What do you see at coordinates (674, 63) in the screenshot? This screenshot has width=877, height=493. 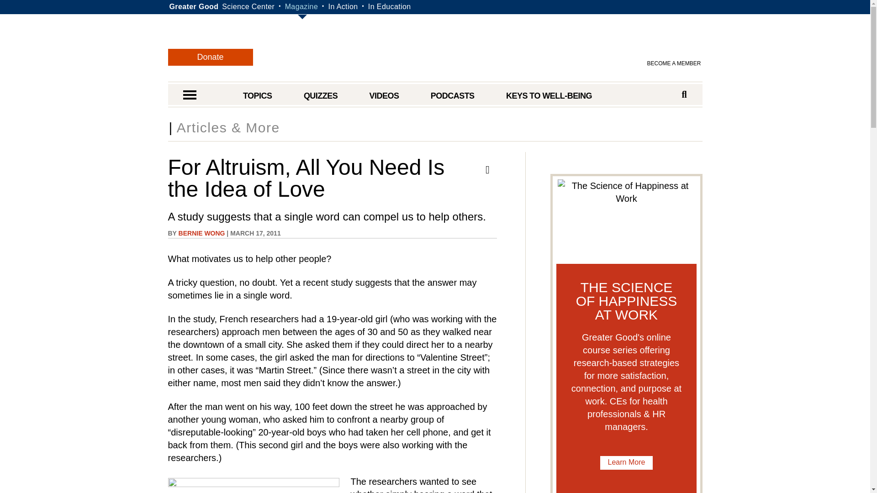 I see `BECOME A MEMBER` at bounding box center [674, 63].